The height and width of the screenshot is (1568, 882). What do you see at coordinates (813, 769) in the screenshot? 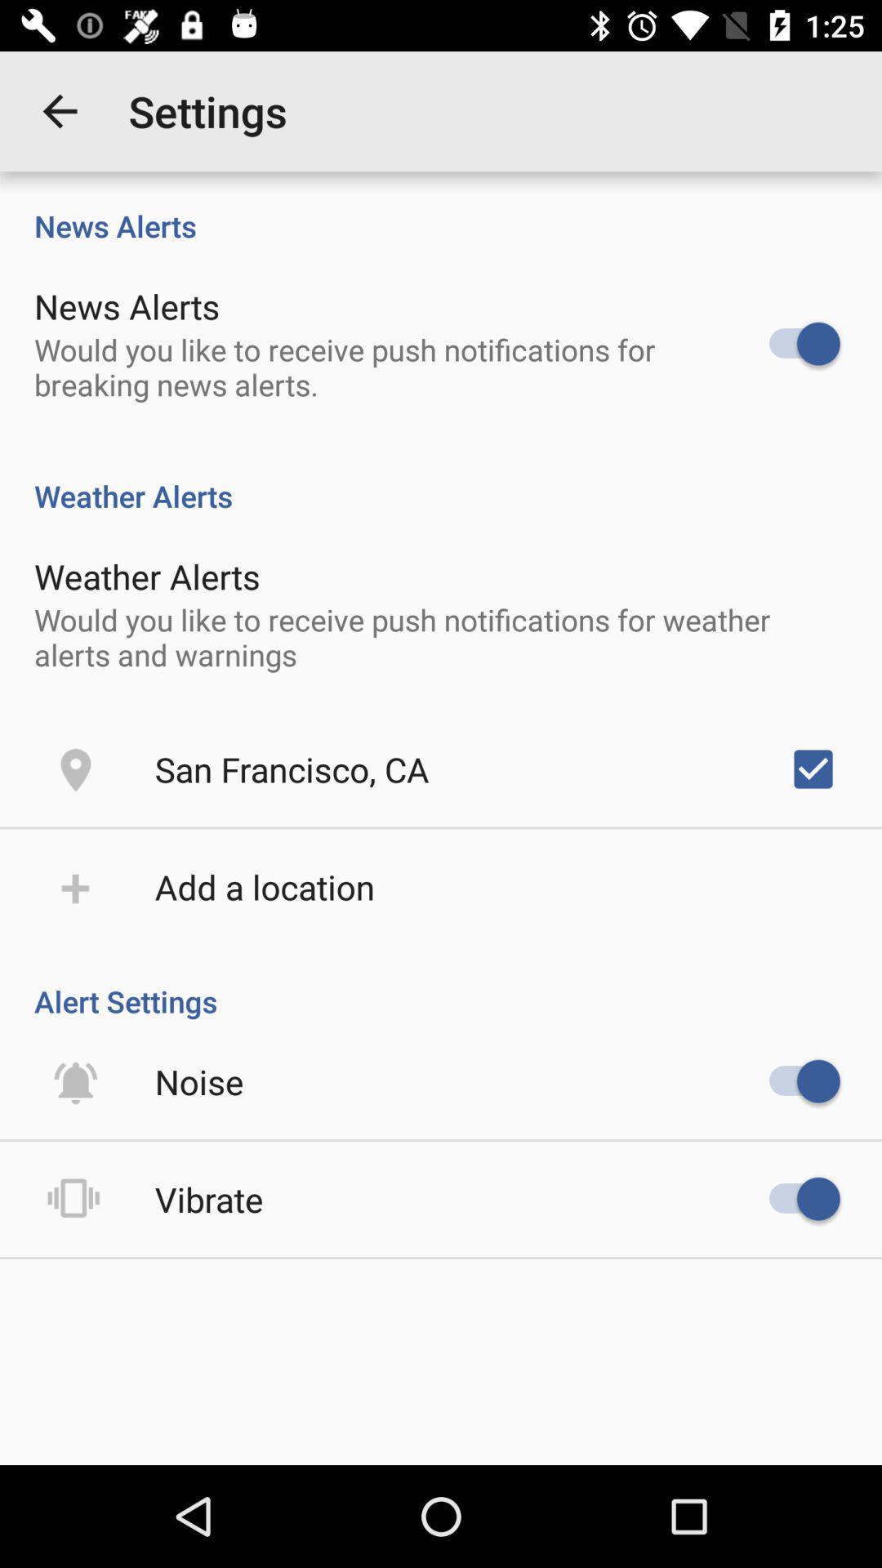
I see `select icon below would you like item` at bounding box center [813, 769].